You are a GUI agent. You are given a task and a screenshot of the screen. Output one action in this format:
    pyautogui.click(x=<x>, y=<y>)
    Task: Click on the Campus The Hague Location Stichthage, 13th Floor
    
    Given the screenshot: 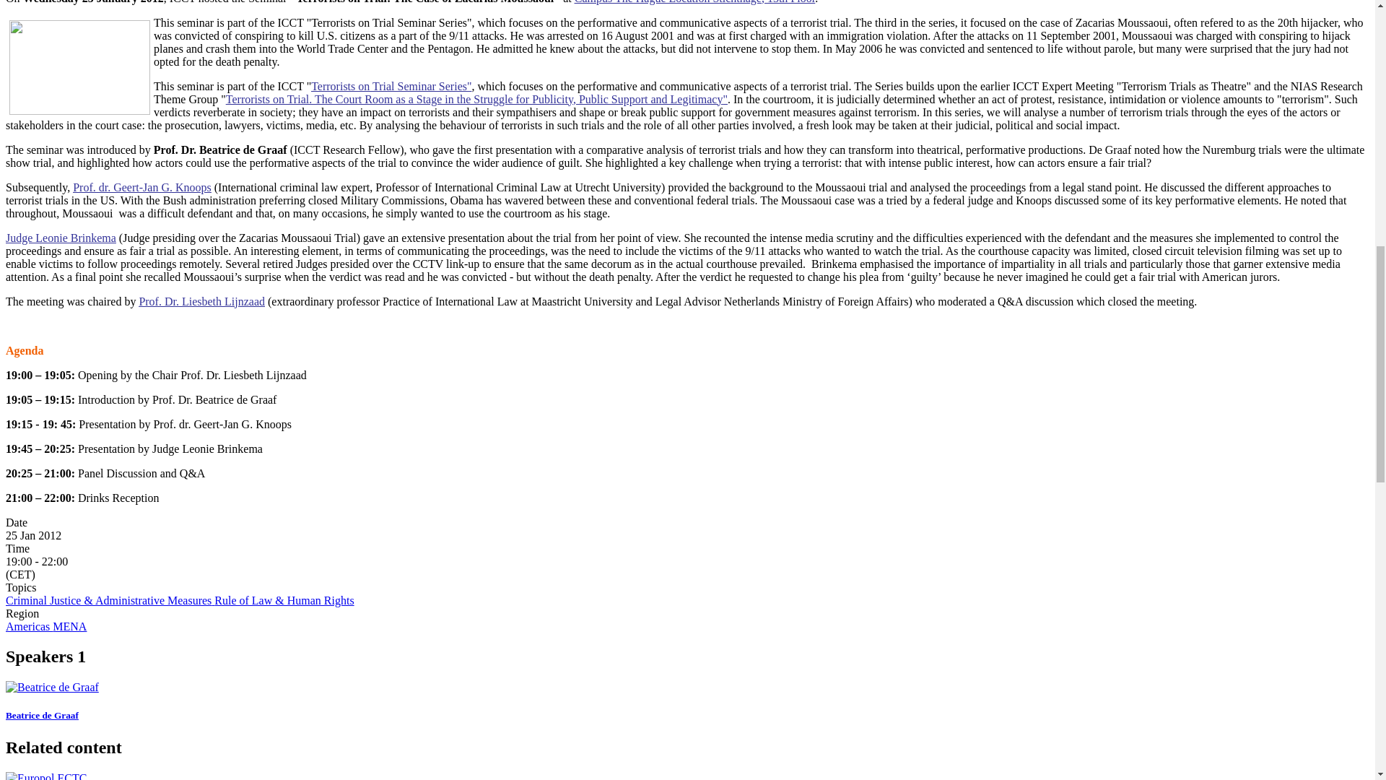 What is the action you would take?
    pyautogui.click(x=694, y=1)
    